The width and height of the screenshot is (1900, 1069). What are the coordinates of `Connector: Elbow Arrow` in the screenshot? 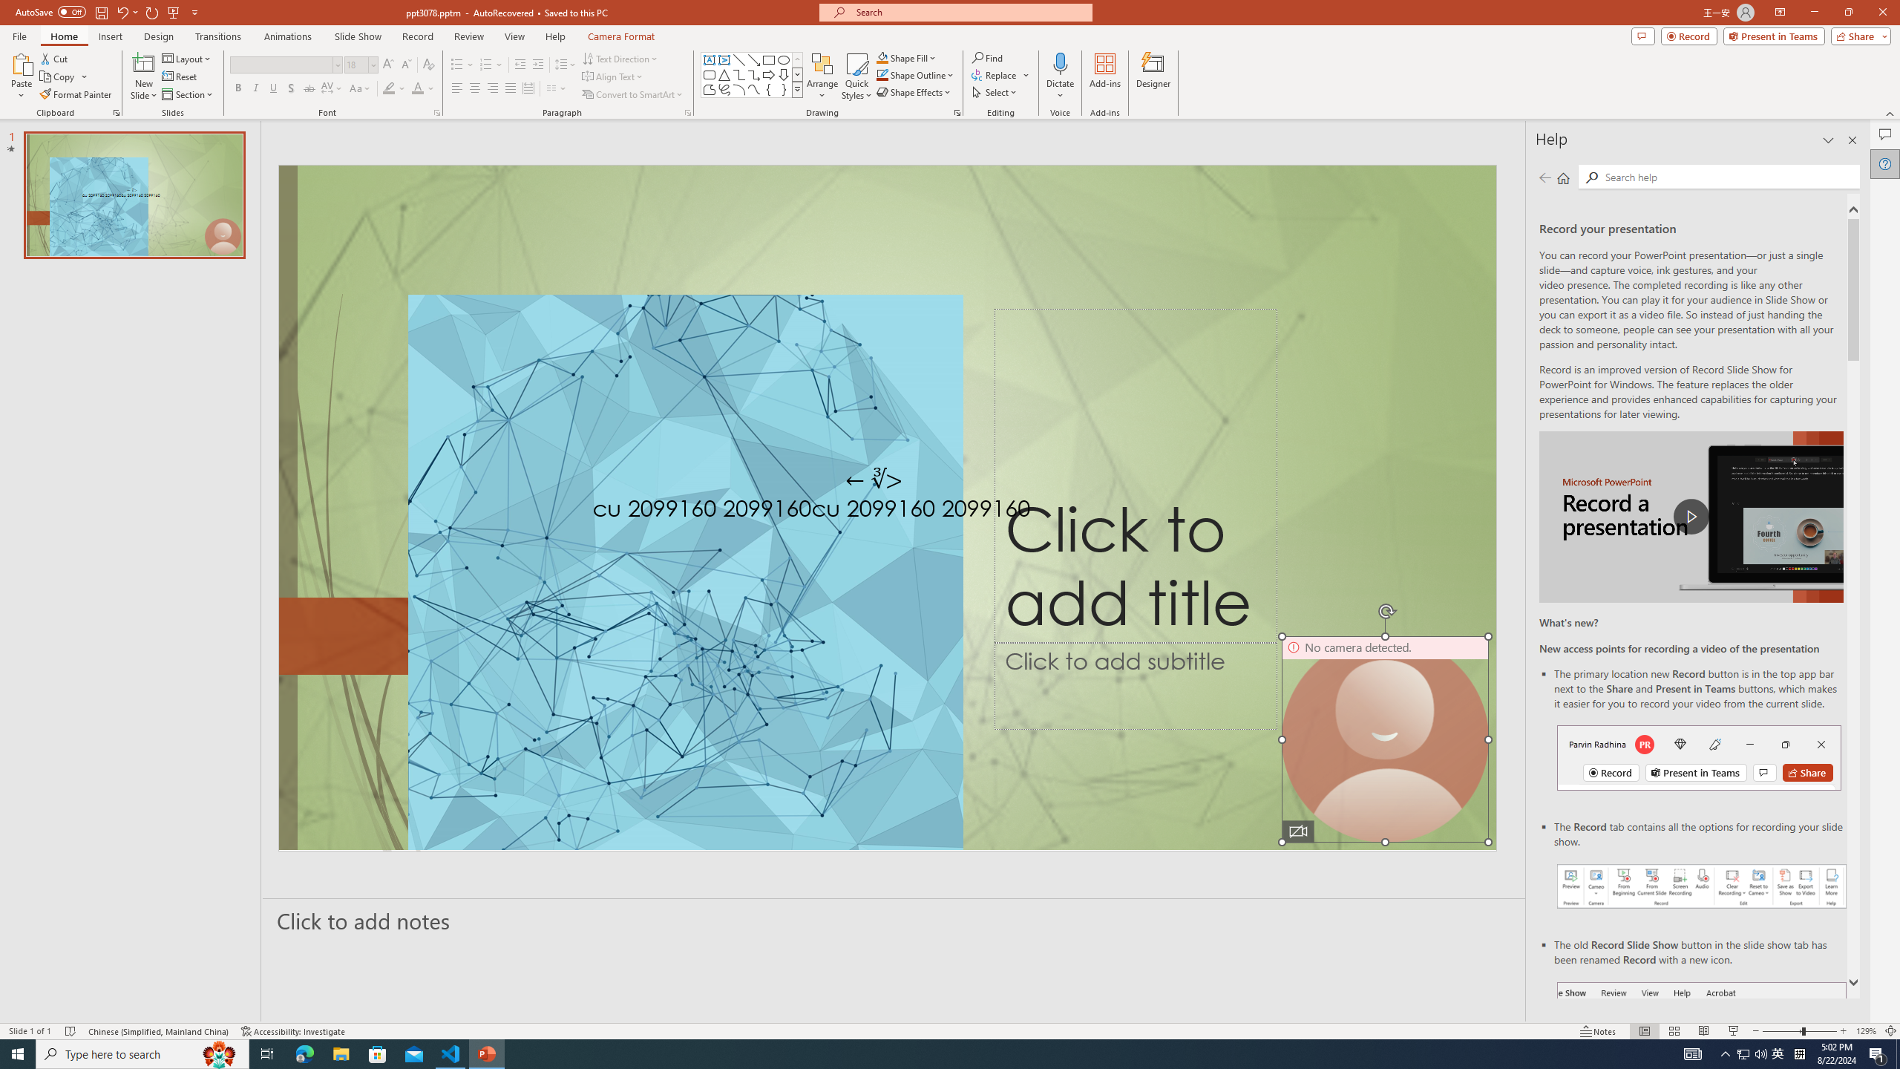 It's located at (754, 74).